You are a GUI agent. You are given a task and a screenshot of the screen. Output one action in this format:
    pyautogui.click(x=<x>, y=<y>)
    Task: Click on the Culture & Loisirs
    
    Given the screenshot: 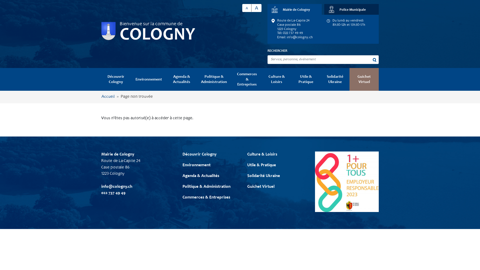 What is the action you would take?
    pyautogui.click(x=276, y=79)
    